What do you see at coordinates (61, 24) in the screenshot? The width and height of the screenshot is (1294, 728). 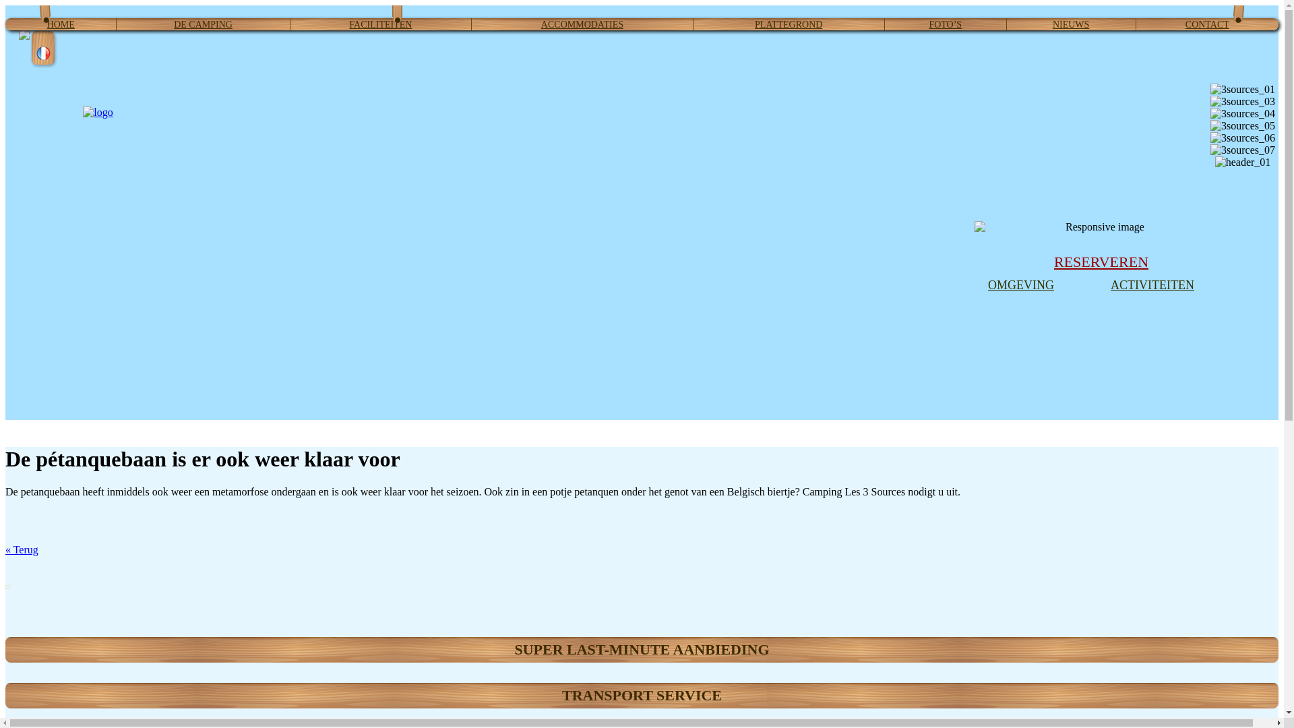 I see `HOME` at bounding box center [61, 24].